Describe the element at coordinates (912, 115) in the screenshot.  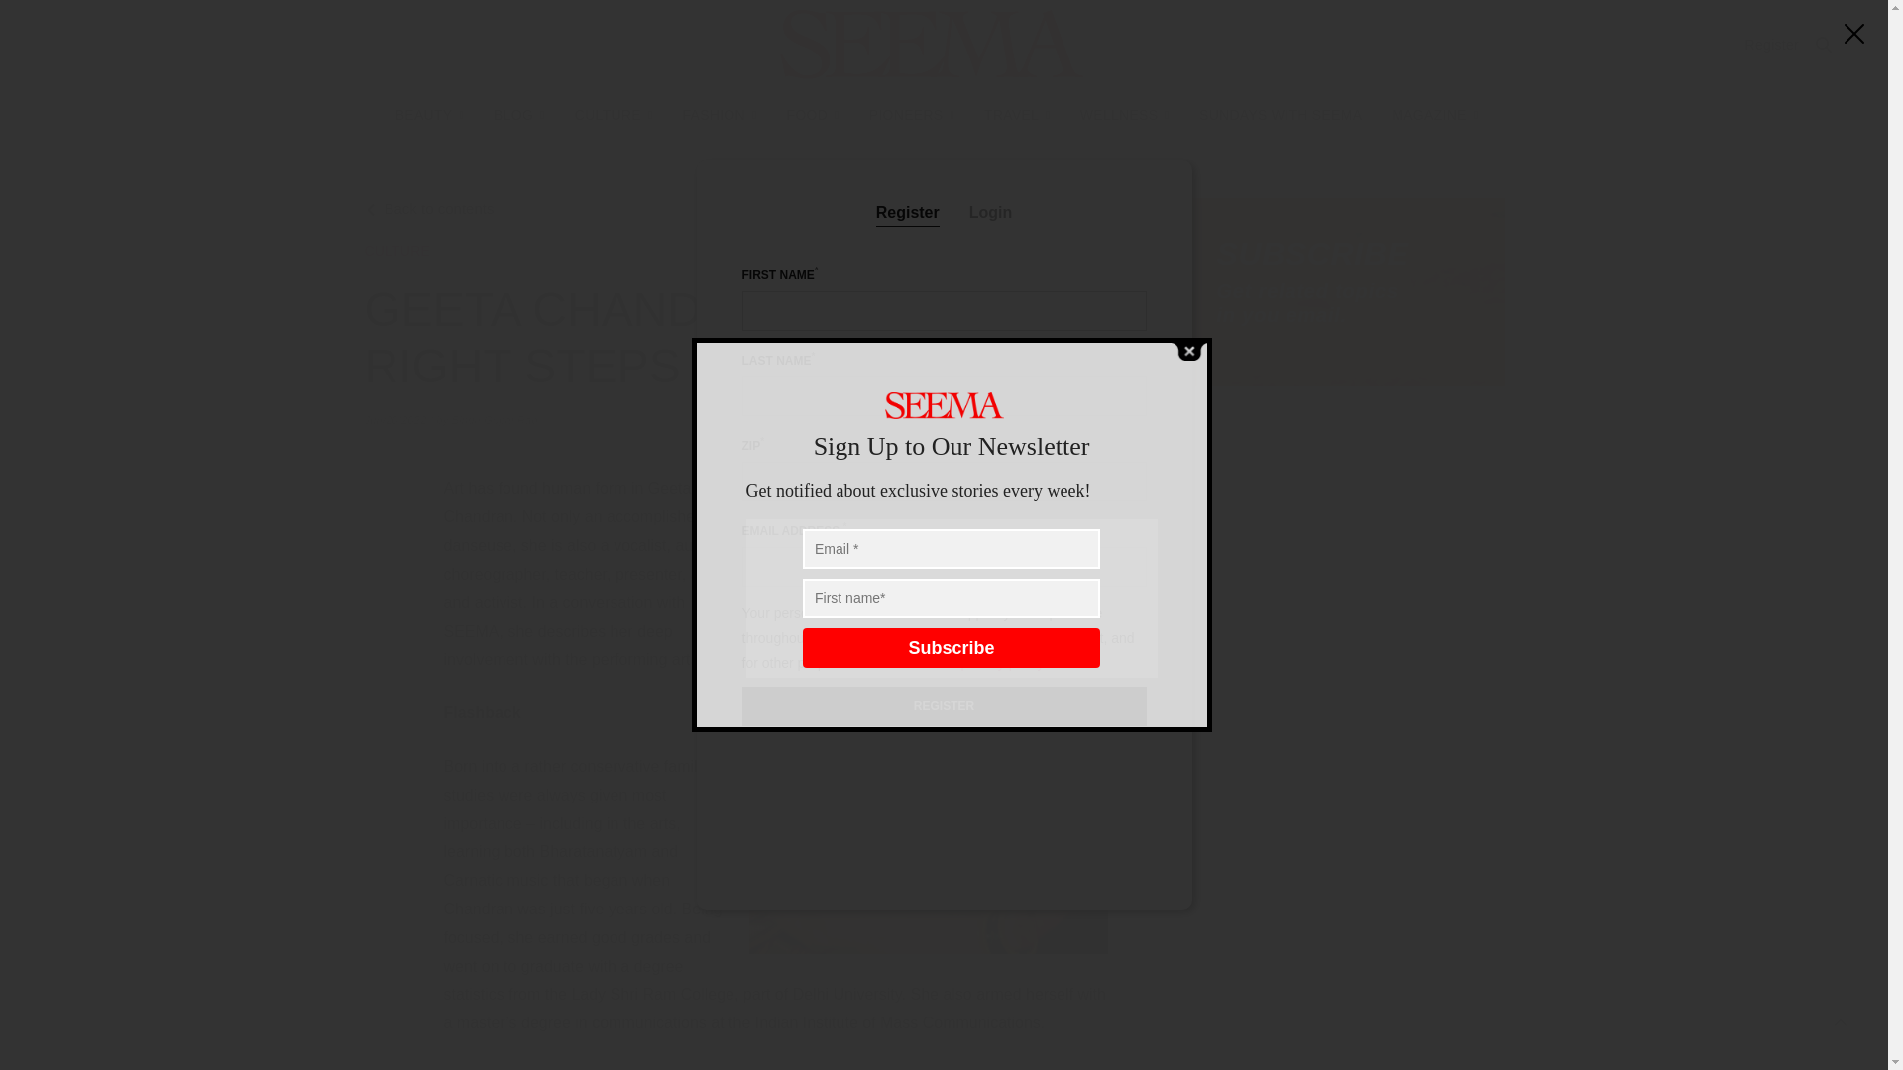
I see `PIONEERS` at that location.